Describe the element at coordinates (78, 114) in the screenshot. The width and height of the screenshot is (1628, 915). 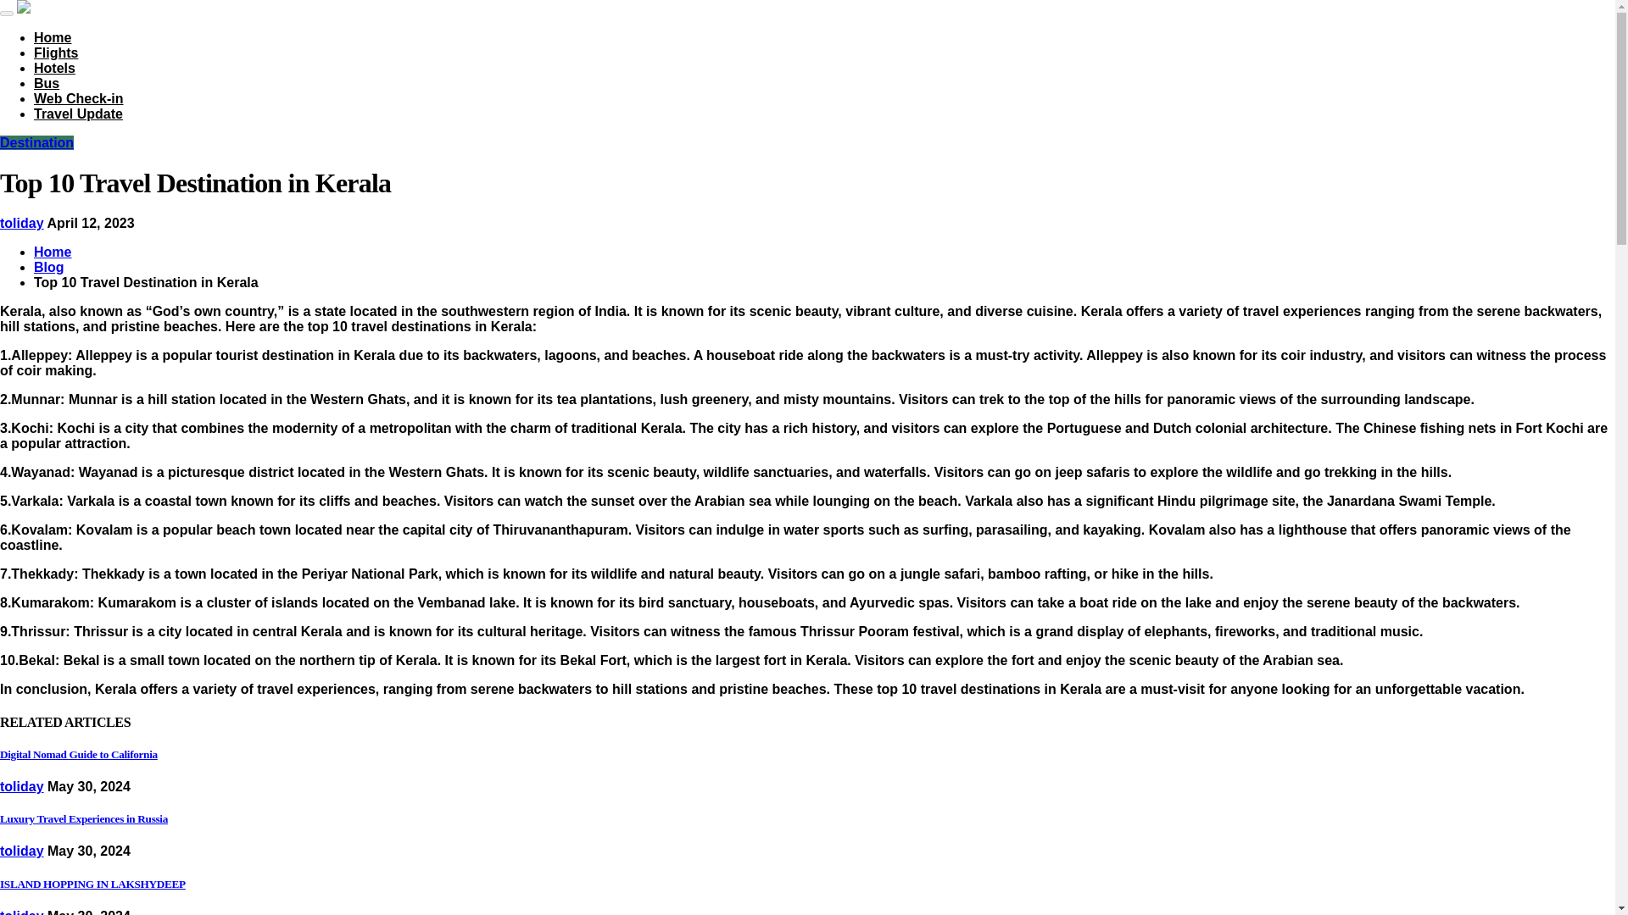
I see `Travel Update` at that location.